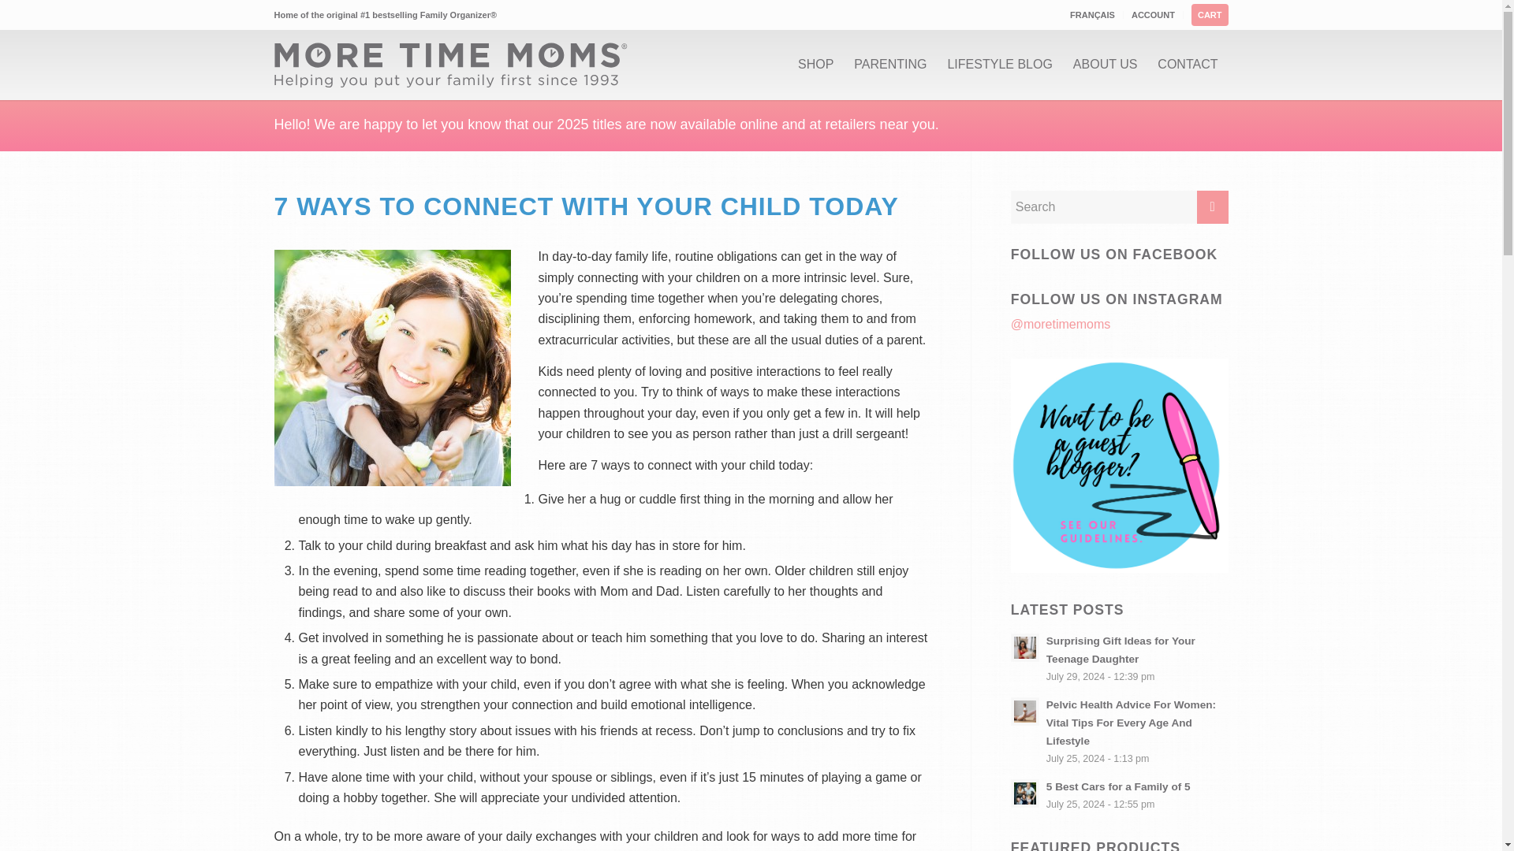 The height and width of the screenshot is (851, 1514). Describe the element at coordinates (1153, 15) in the screenshot. I see `ACCOUNT` at that location.